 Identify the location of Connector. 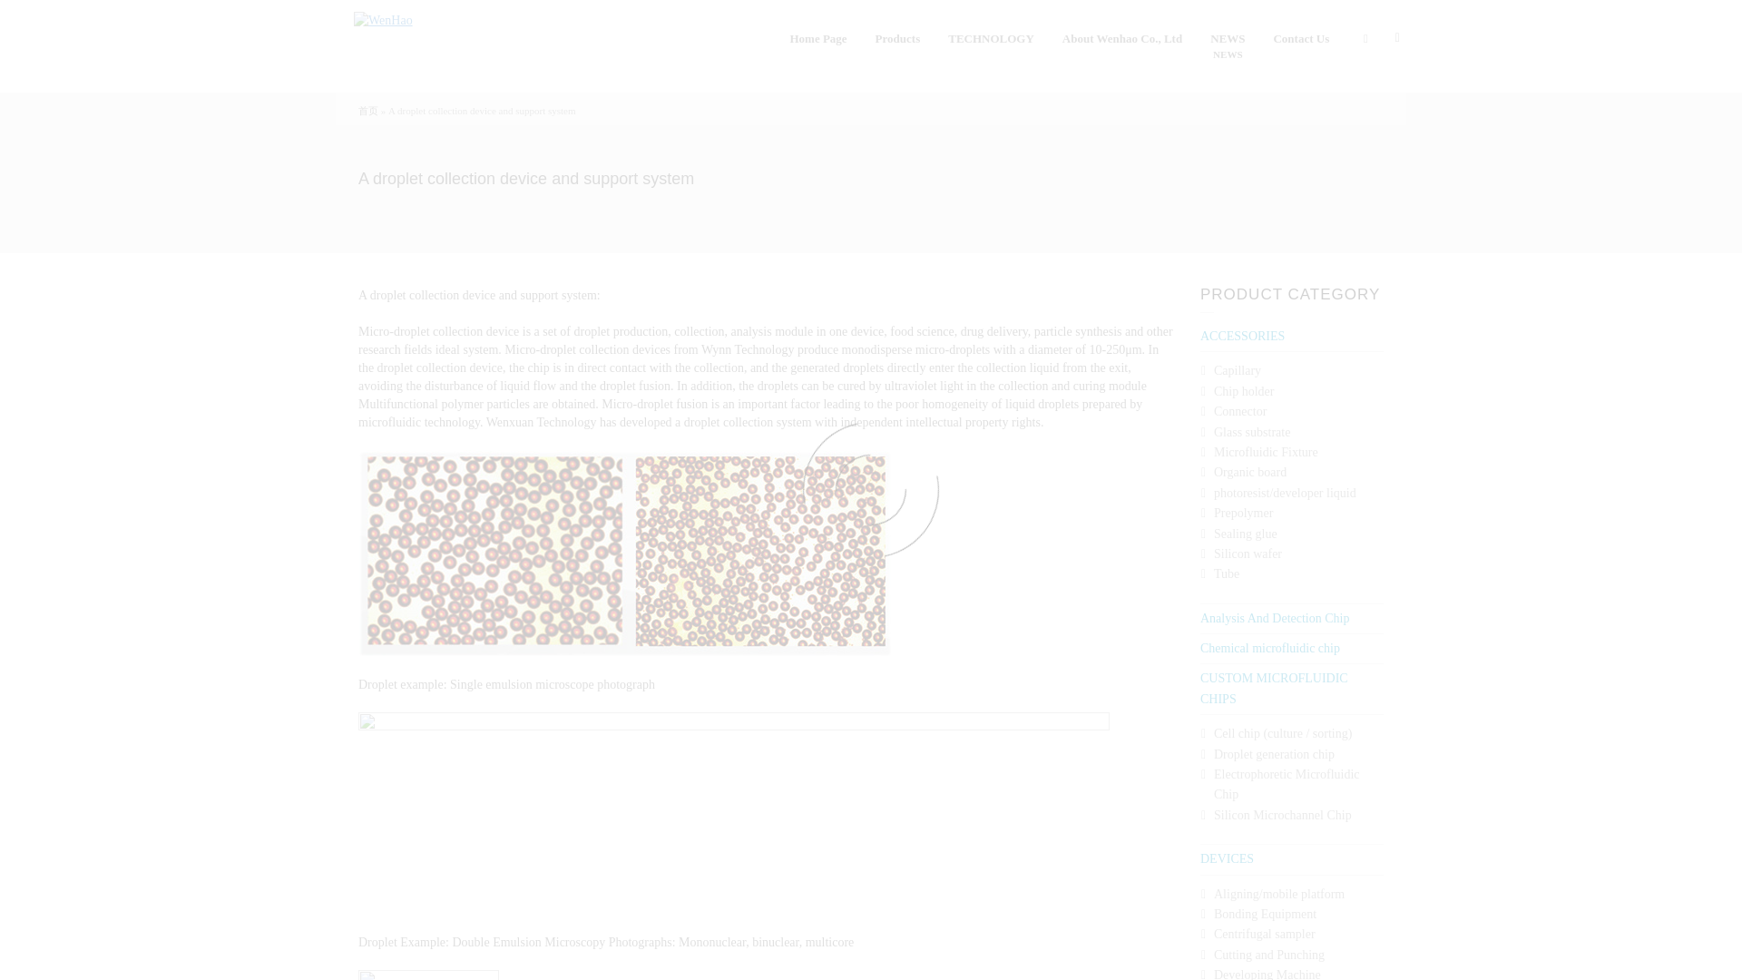
(1239, 412).